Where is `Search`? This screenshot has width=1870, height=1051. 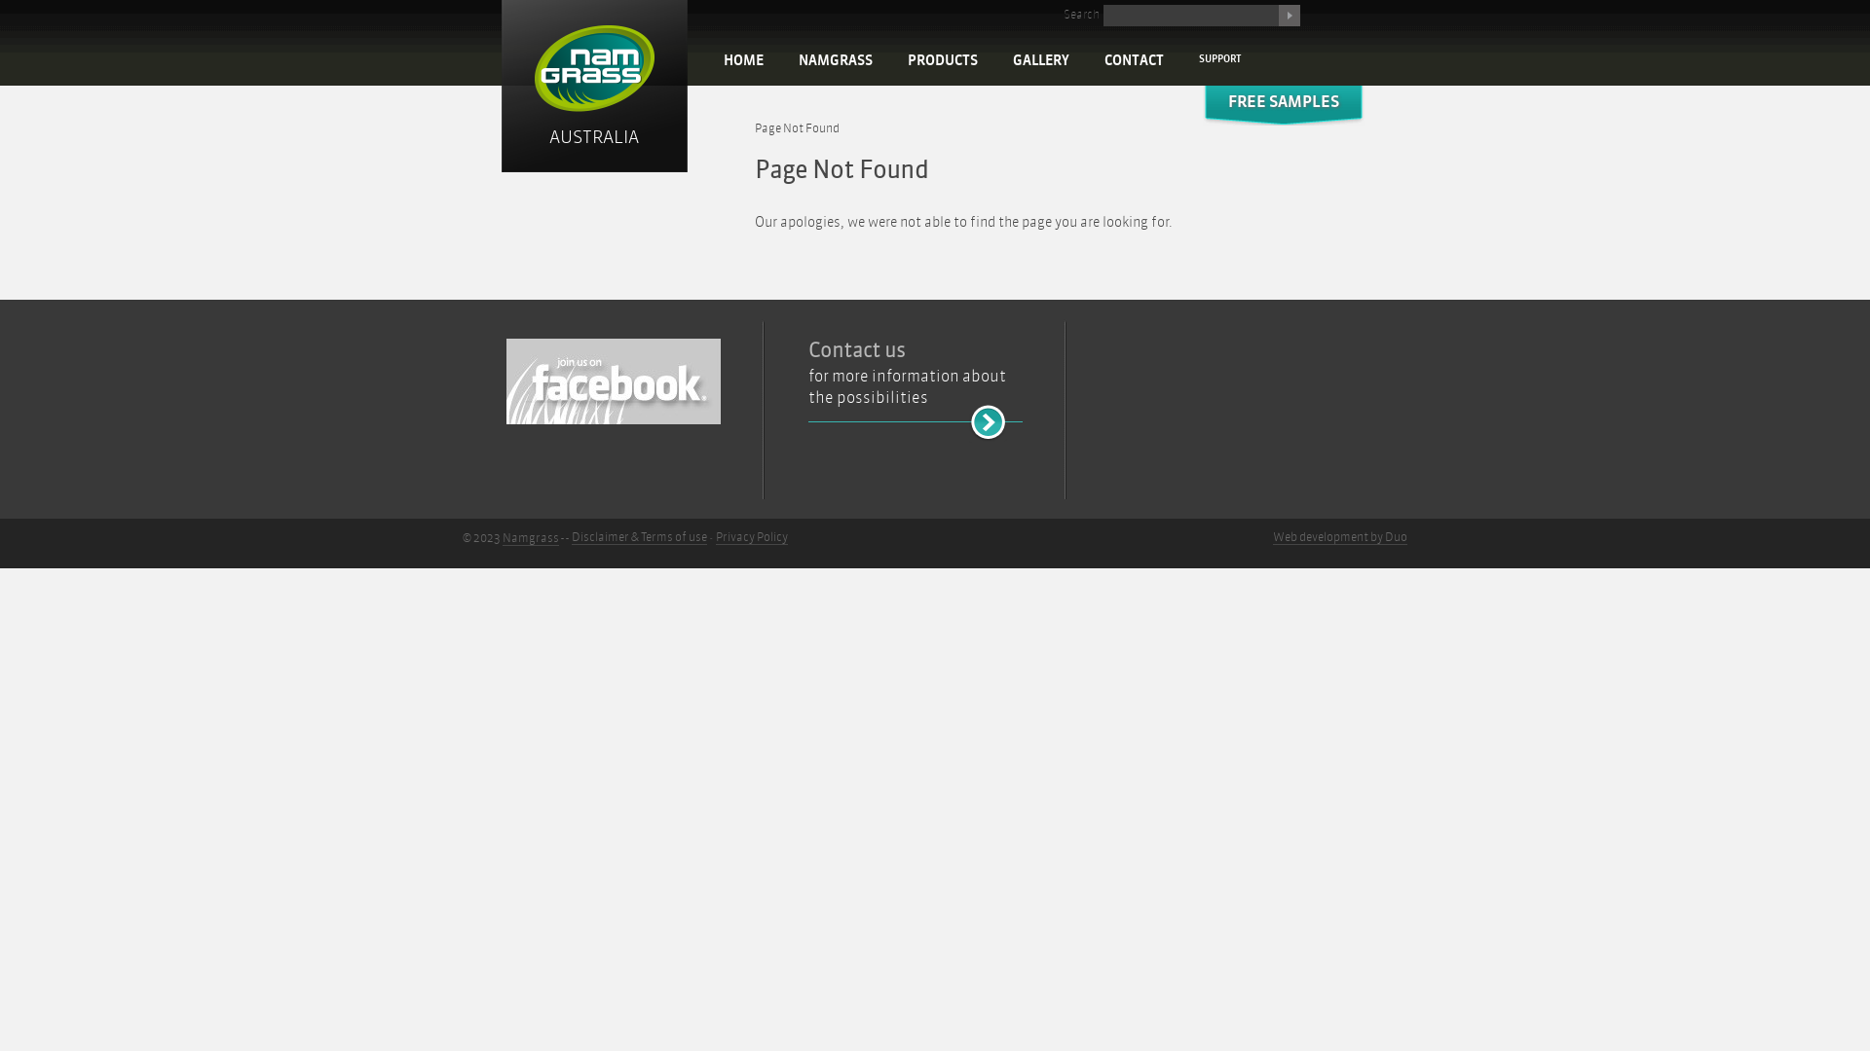 Search is located at coordinates (1290, 16).